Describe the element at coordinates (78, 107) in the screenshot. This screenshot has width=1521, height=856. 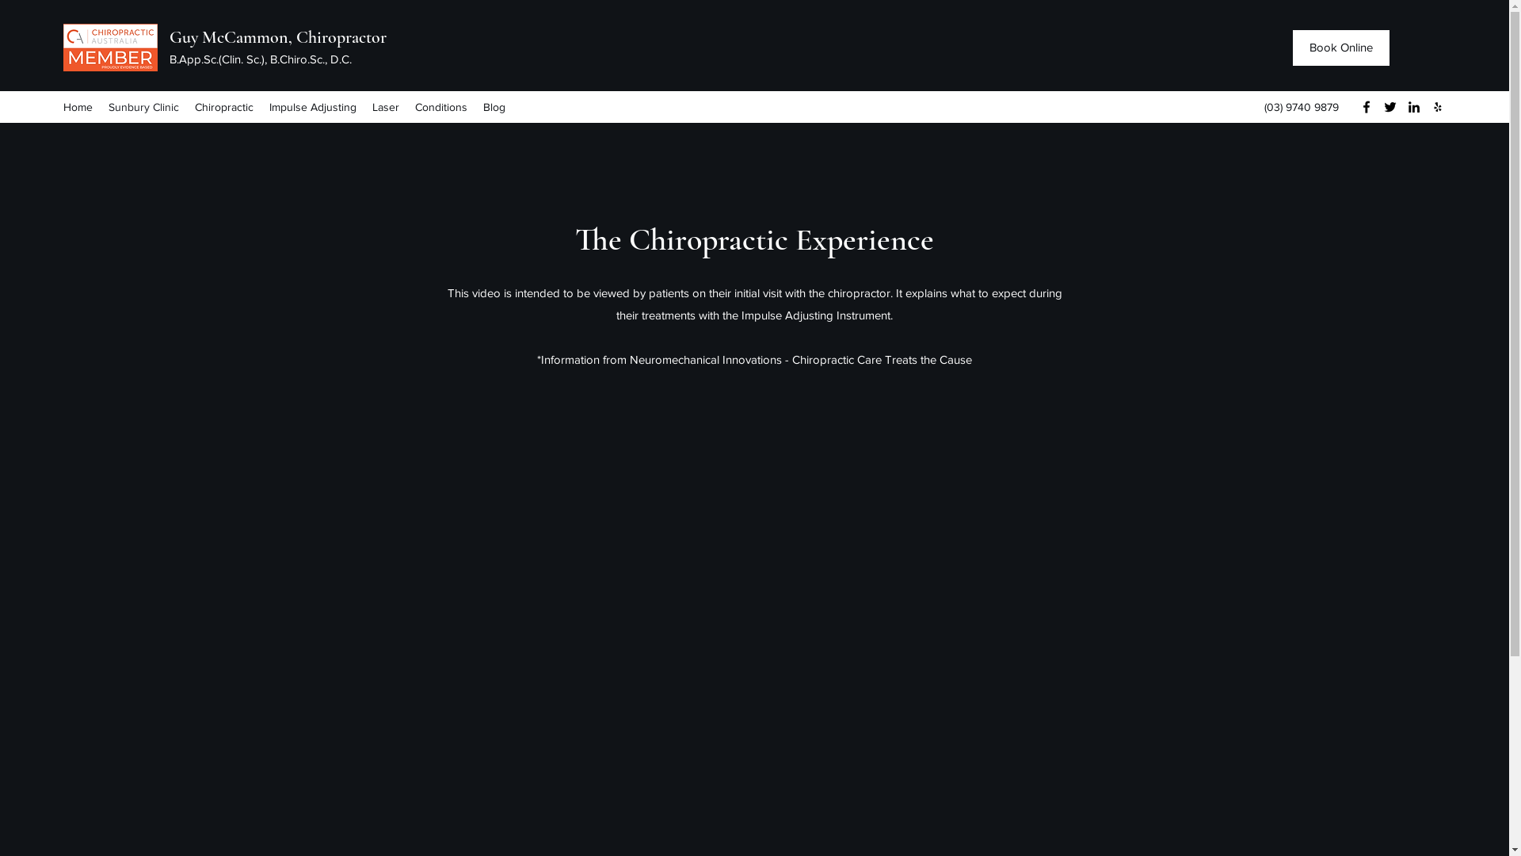
I see `Home` at that location.